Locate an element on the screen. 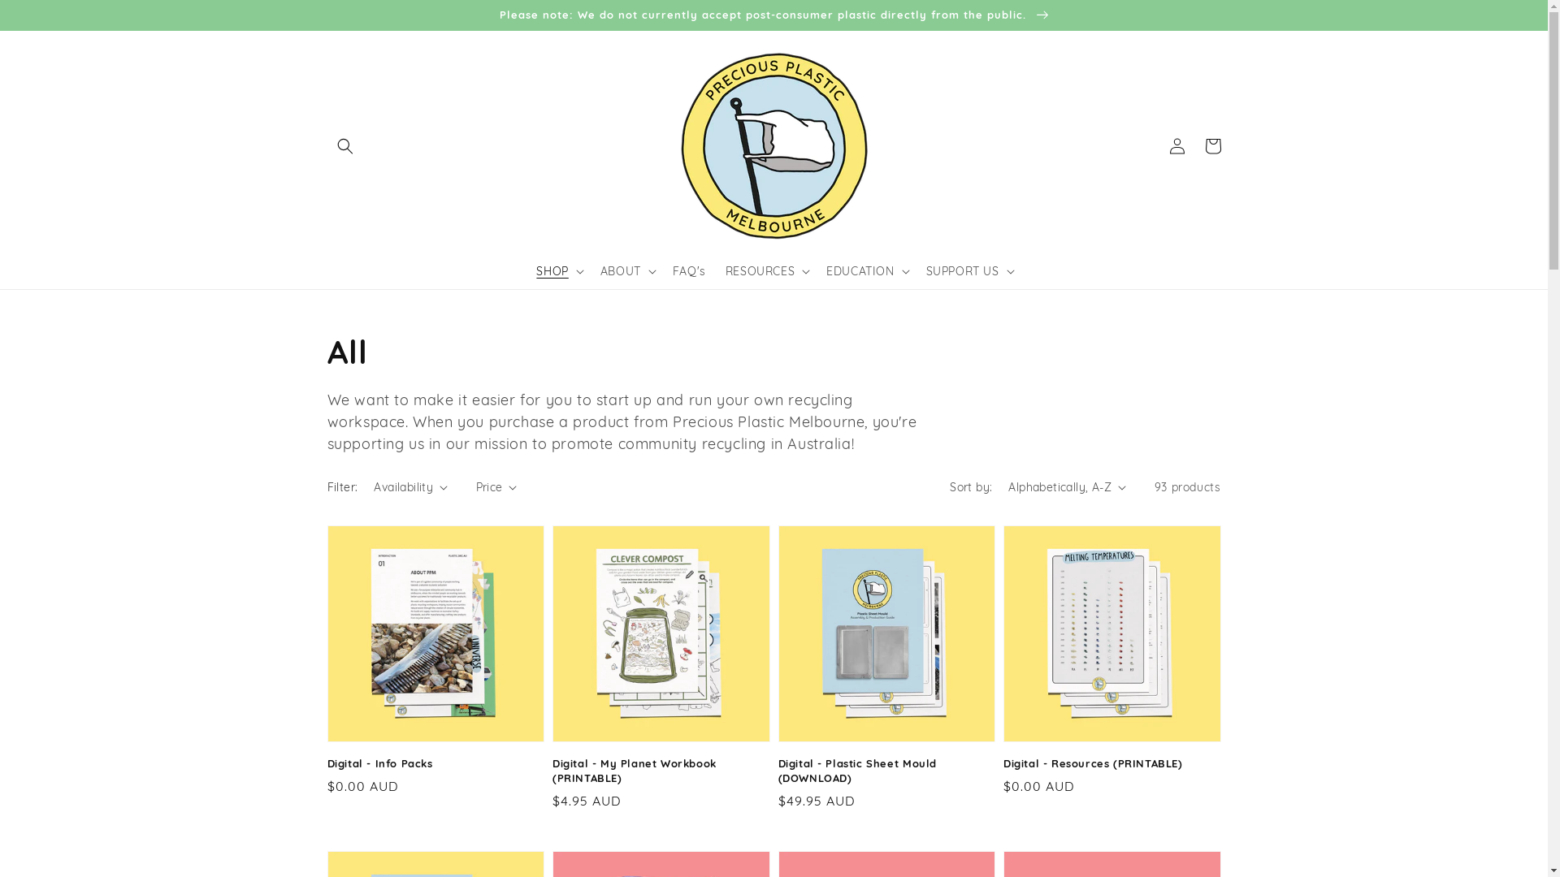  Log in is located at coordinates (1176, 146).